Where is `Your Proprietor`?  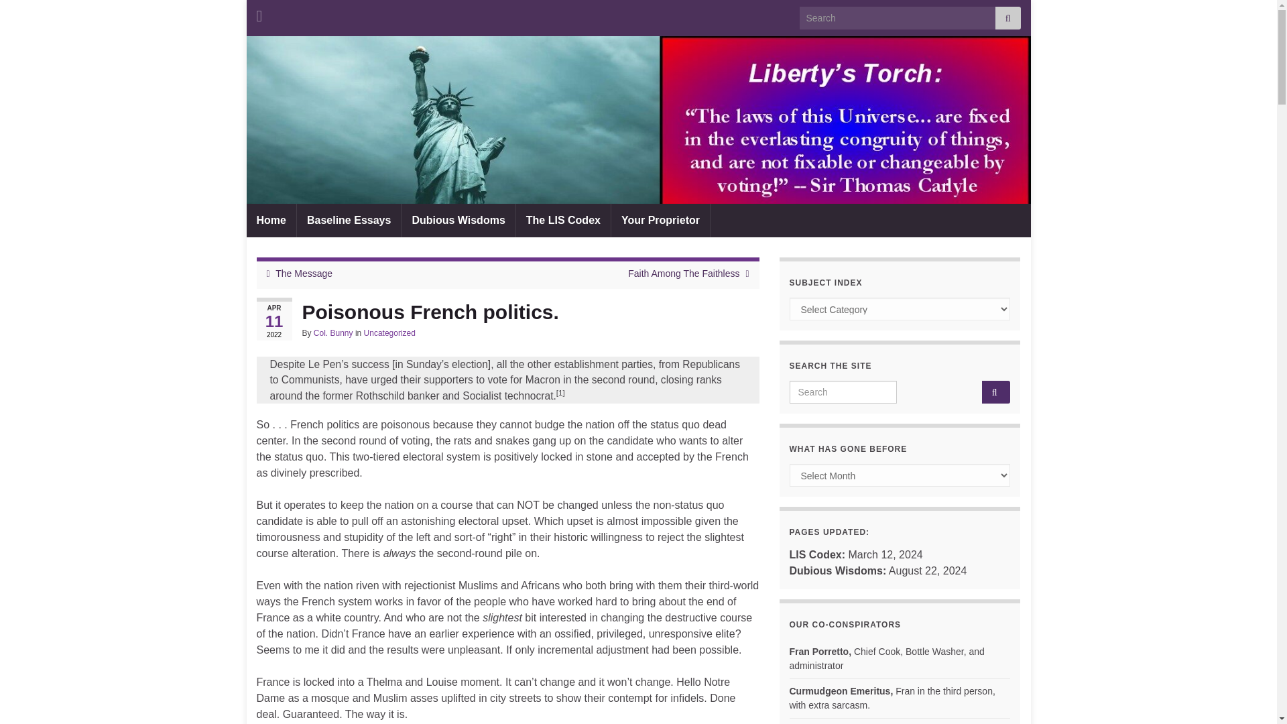 Your Proprietor is located at coordinates (661, 220).